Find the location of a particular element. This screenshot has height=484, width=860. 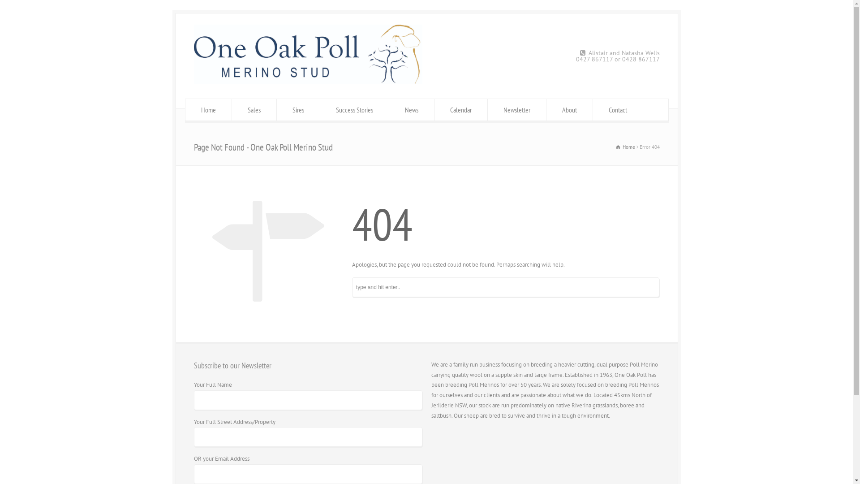

Home is located at coordinates (209, 110).